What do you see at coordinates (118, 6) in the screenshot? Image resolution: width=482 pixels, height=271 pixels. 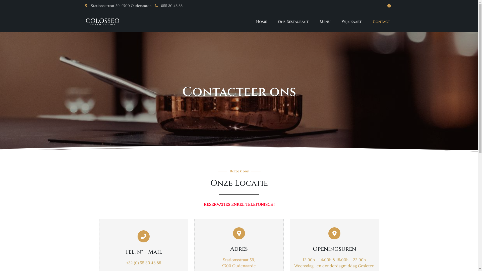 I see `Stationsstraat 59, 9700 Oudenaarde` at bounding box center [118, 6].